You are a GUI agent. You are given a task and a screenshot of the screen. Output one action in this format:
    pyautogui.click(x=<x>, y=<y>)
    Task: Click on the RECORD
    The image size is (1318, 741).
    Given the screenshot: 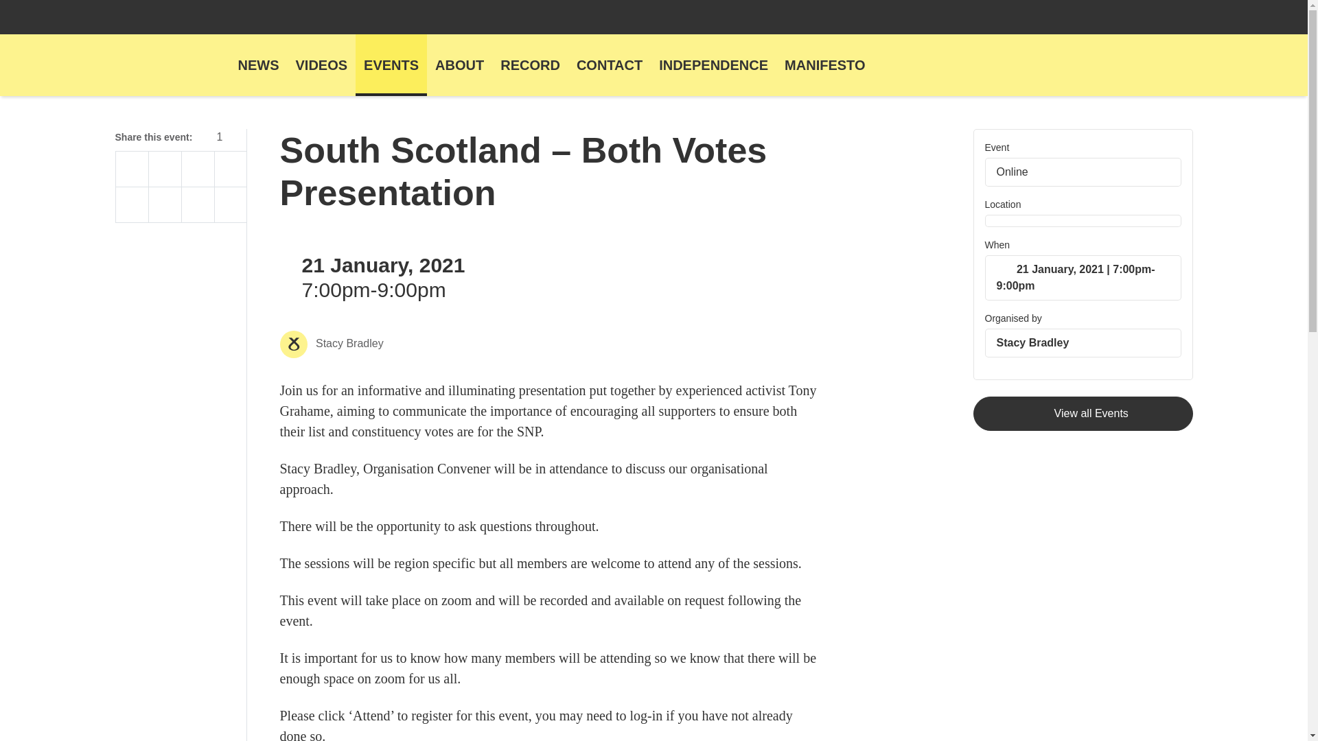 What is the action you would take?
    pyautogui.click(x=530, y=64)
    